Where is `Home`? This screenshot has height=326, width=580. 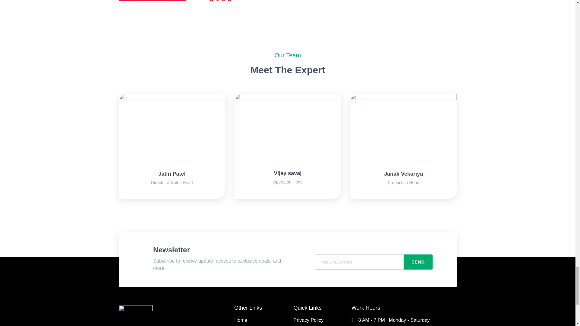 Home is located at coordinates (260, 320).